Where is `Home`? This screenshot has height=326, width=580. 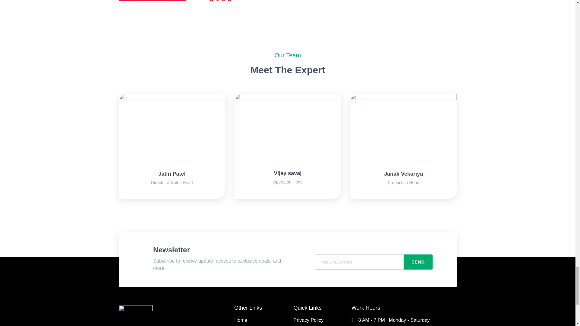 Home is located at coordinates (260, 320).